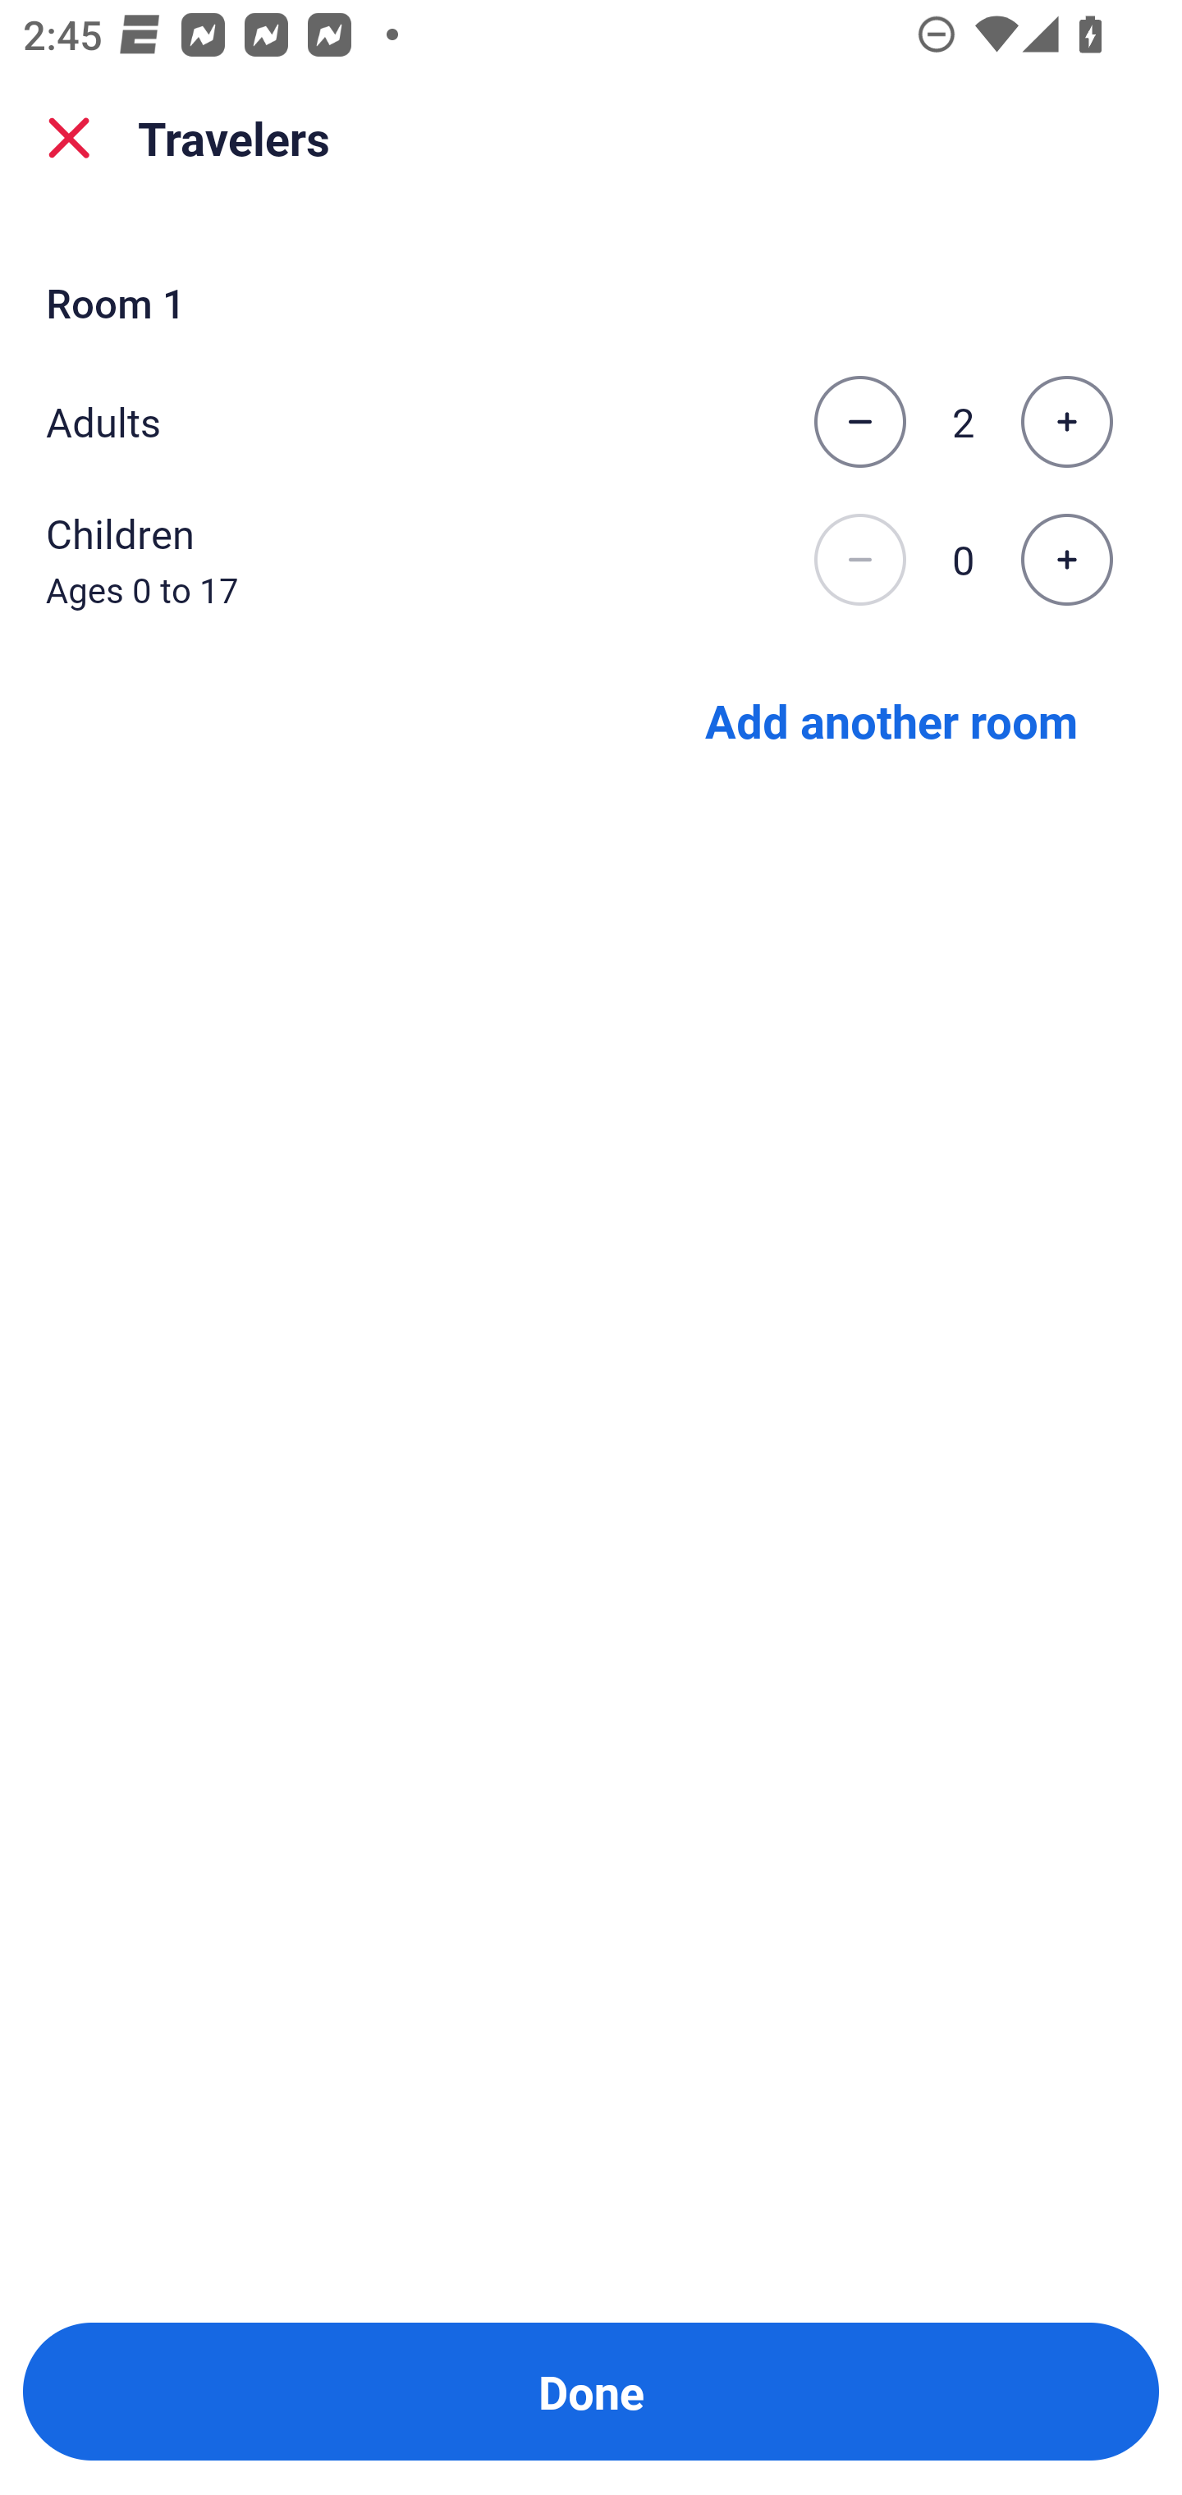 This screenshot has width=1182, height=2495. I want to click on Add another room, so click(891, 719).